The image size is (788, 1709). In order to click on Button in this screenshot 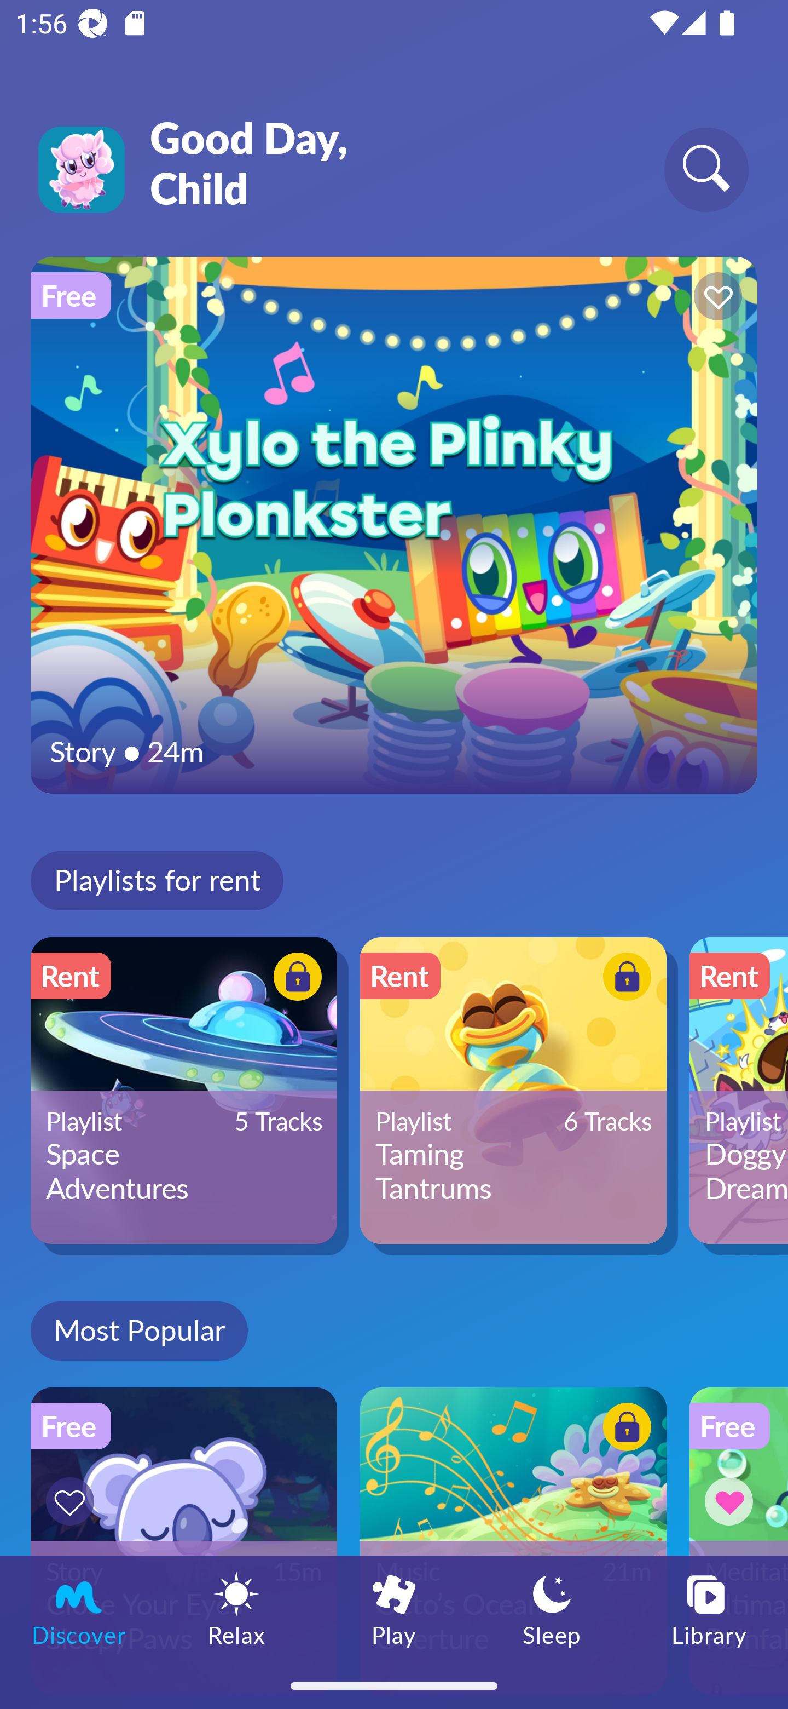, I will do `click(73, 1501)`.